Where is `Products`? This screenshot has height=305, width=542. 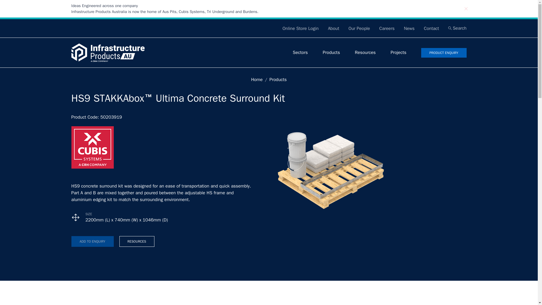 Products is located at coordinates (278, 80).